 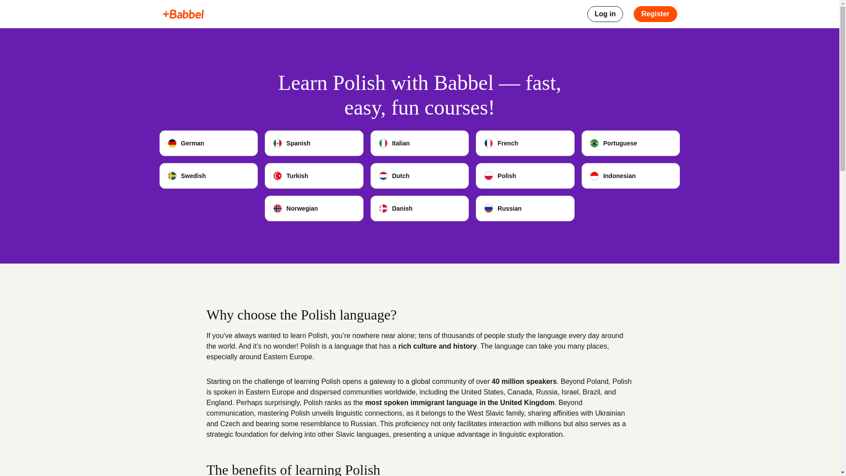 I want to click on Spanish, so click(x=314, y=143).